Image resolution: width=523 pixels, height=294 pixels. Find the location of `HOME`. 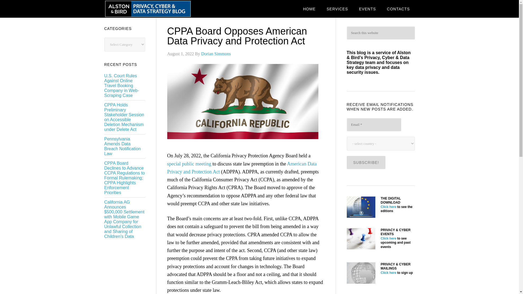

HOME is located at coordinates (309, 9).